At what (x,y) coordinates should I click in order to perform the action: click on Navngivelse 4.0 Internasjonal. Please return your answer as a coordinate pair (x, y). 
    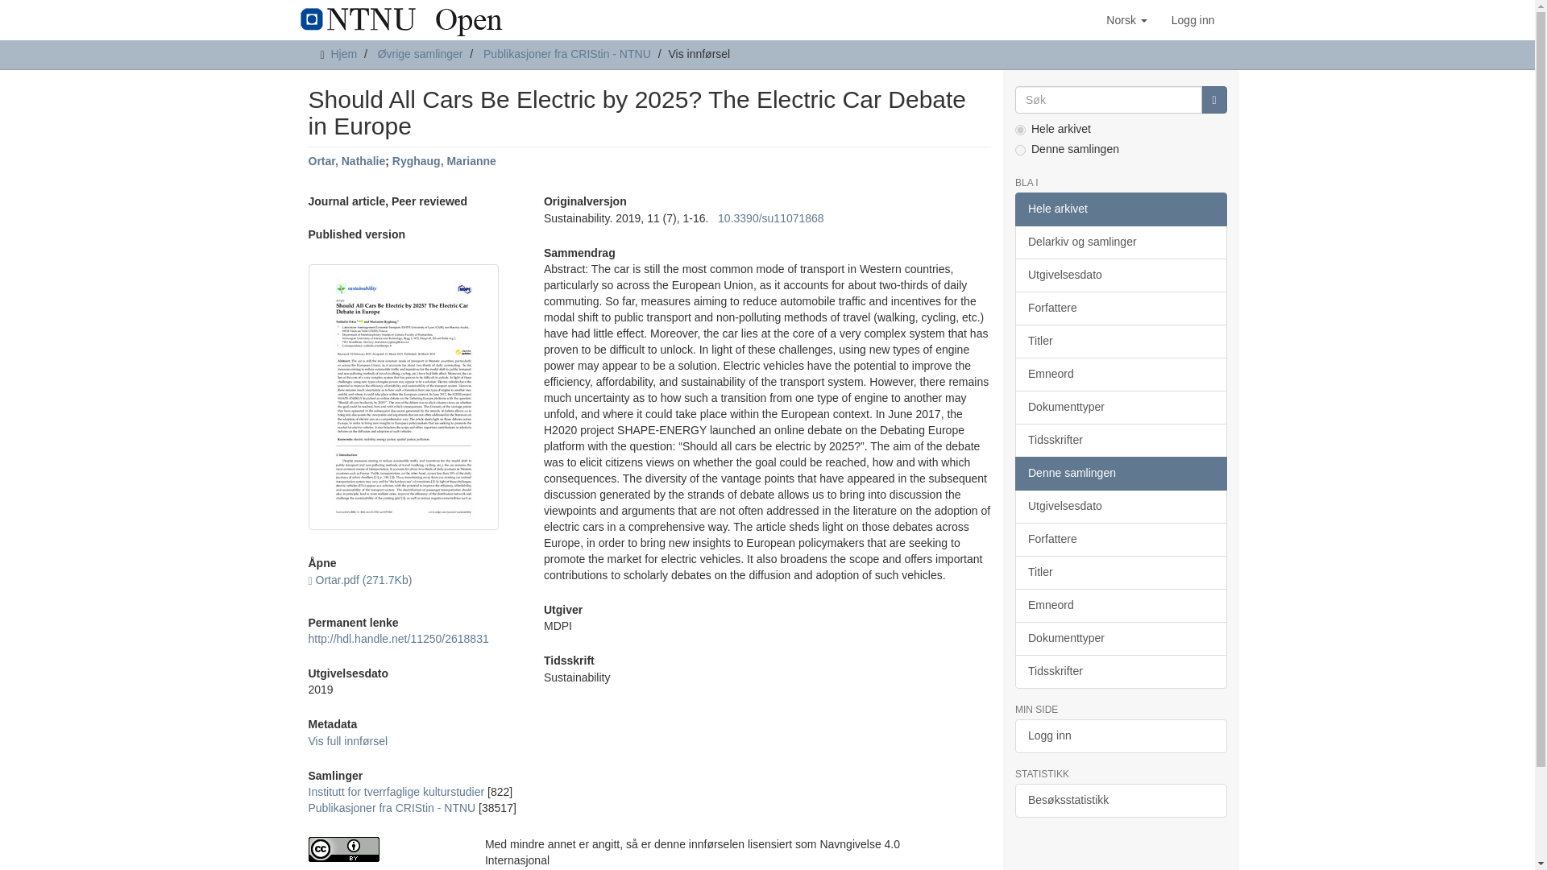
    Looking at the image, I should click on (384, 849).